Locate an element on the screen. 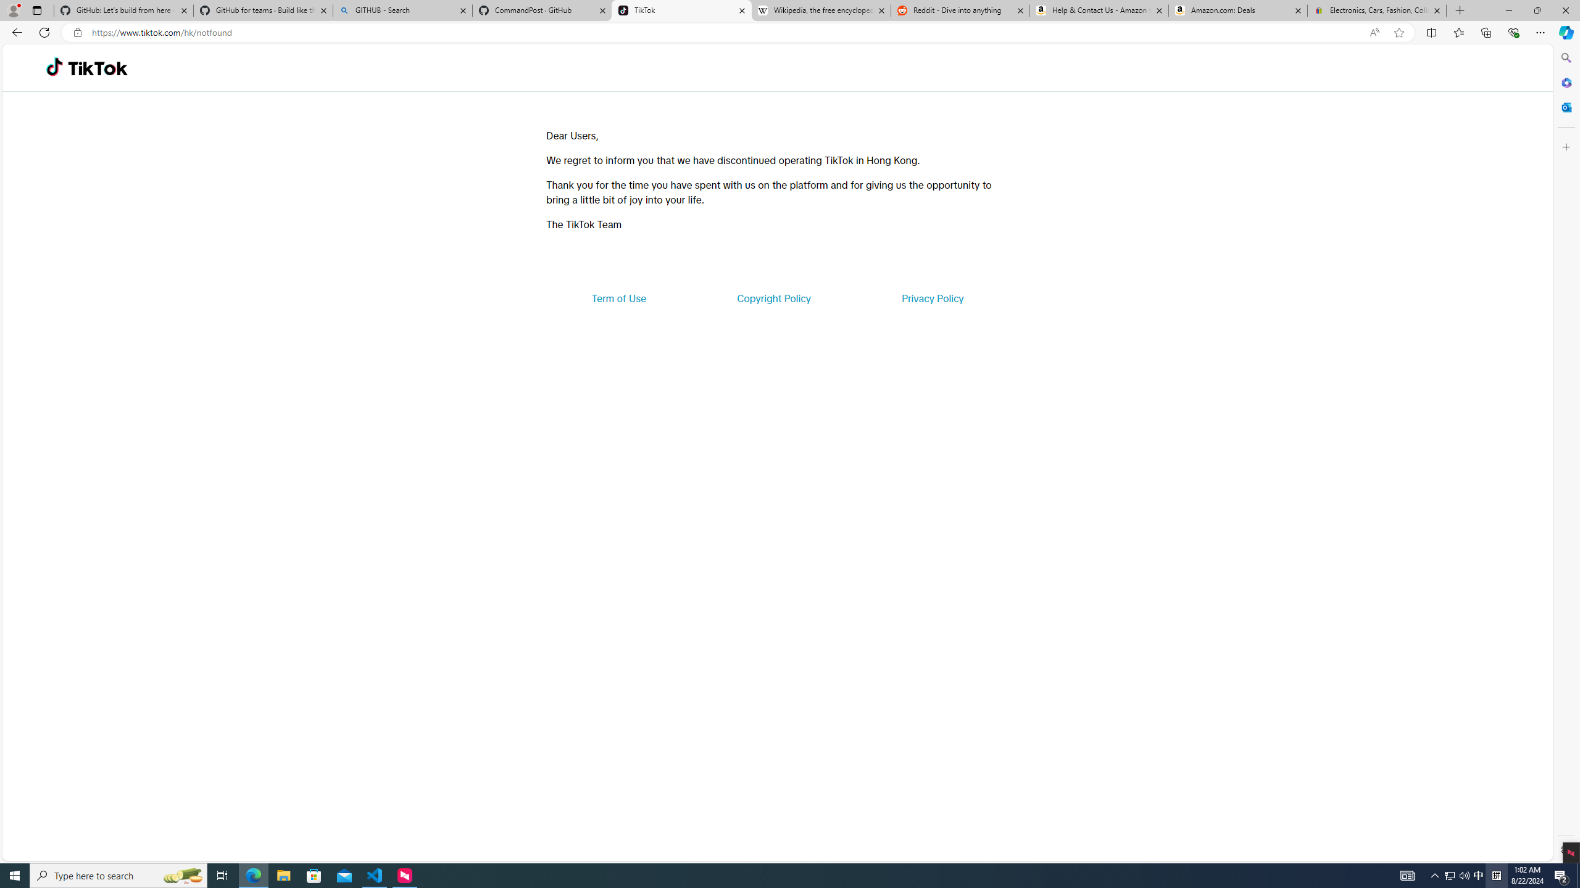 Image resolution: width=1580 pixels, height=888 pixels. TikTok is located at coordinates (681, 10).